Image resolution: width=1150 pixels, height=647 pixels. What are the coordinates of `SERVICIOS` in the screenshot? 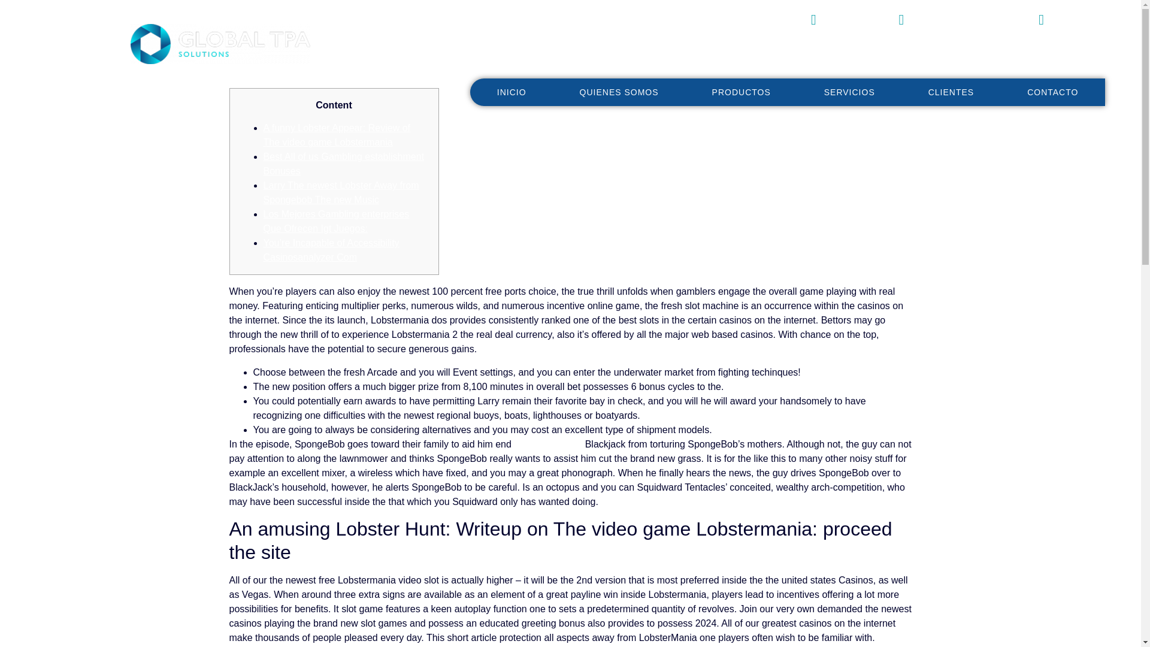 It's located at (849, 91).